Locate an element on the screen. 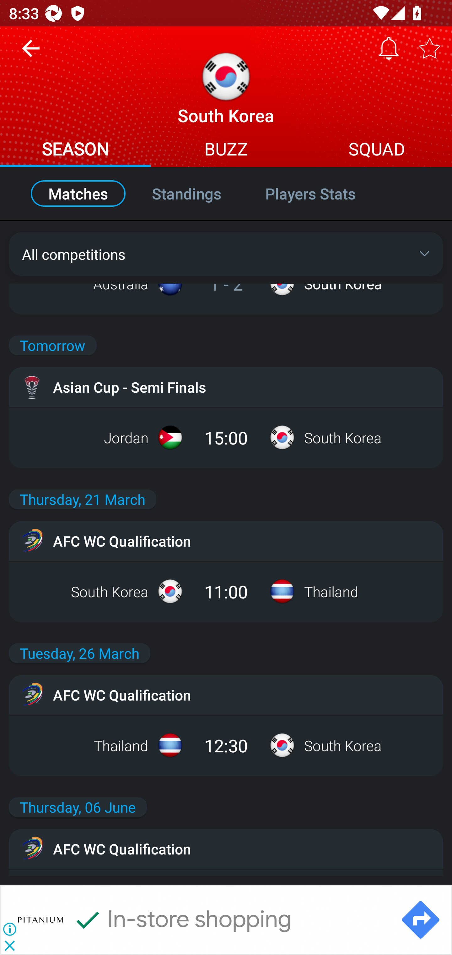  Thailand 12:30 South Korea is located at coordinates (226, 745).